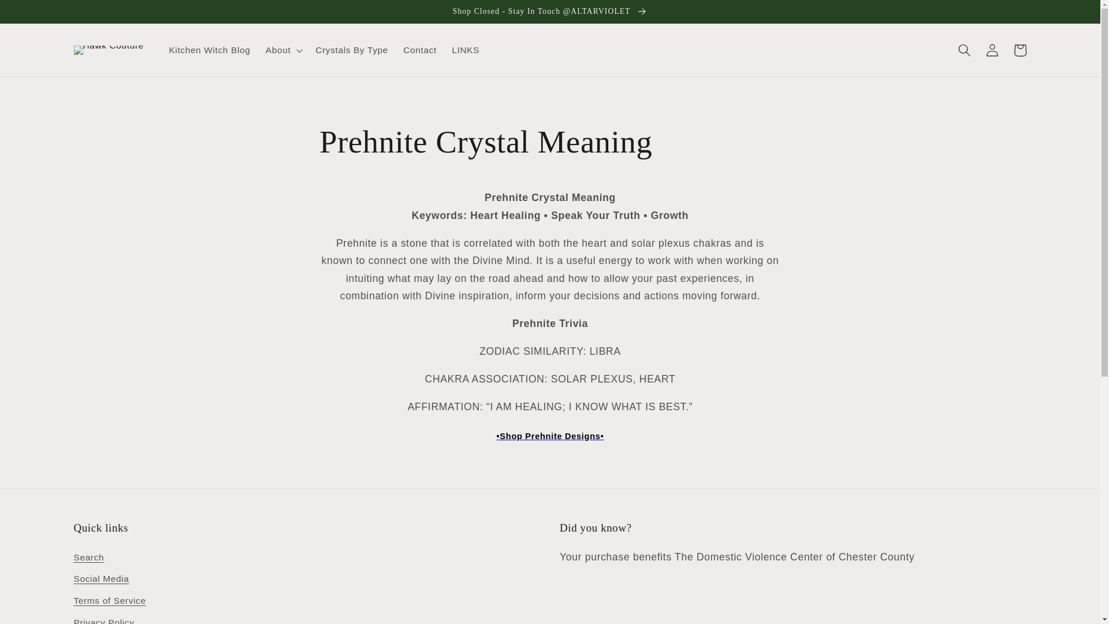  What do you see at coordinates (38, 14) in the screenshot?
I see `Skip to content` at bounding box center [38, 14].